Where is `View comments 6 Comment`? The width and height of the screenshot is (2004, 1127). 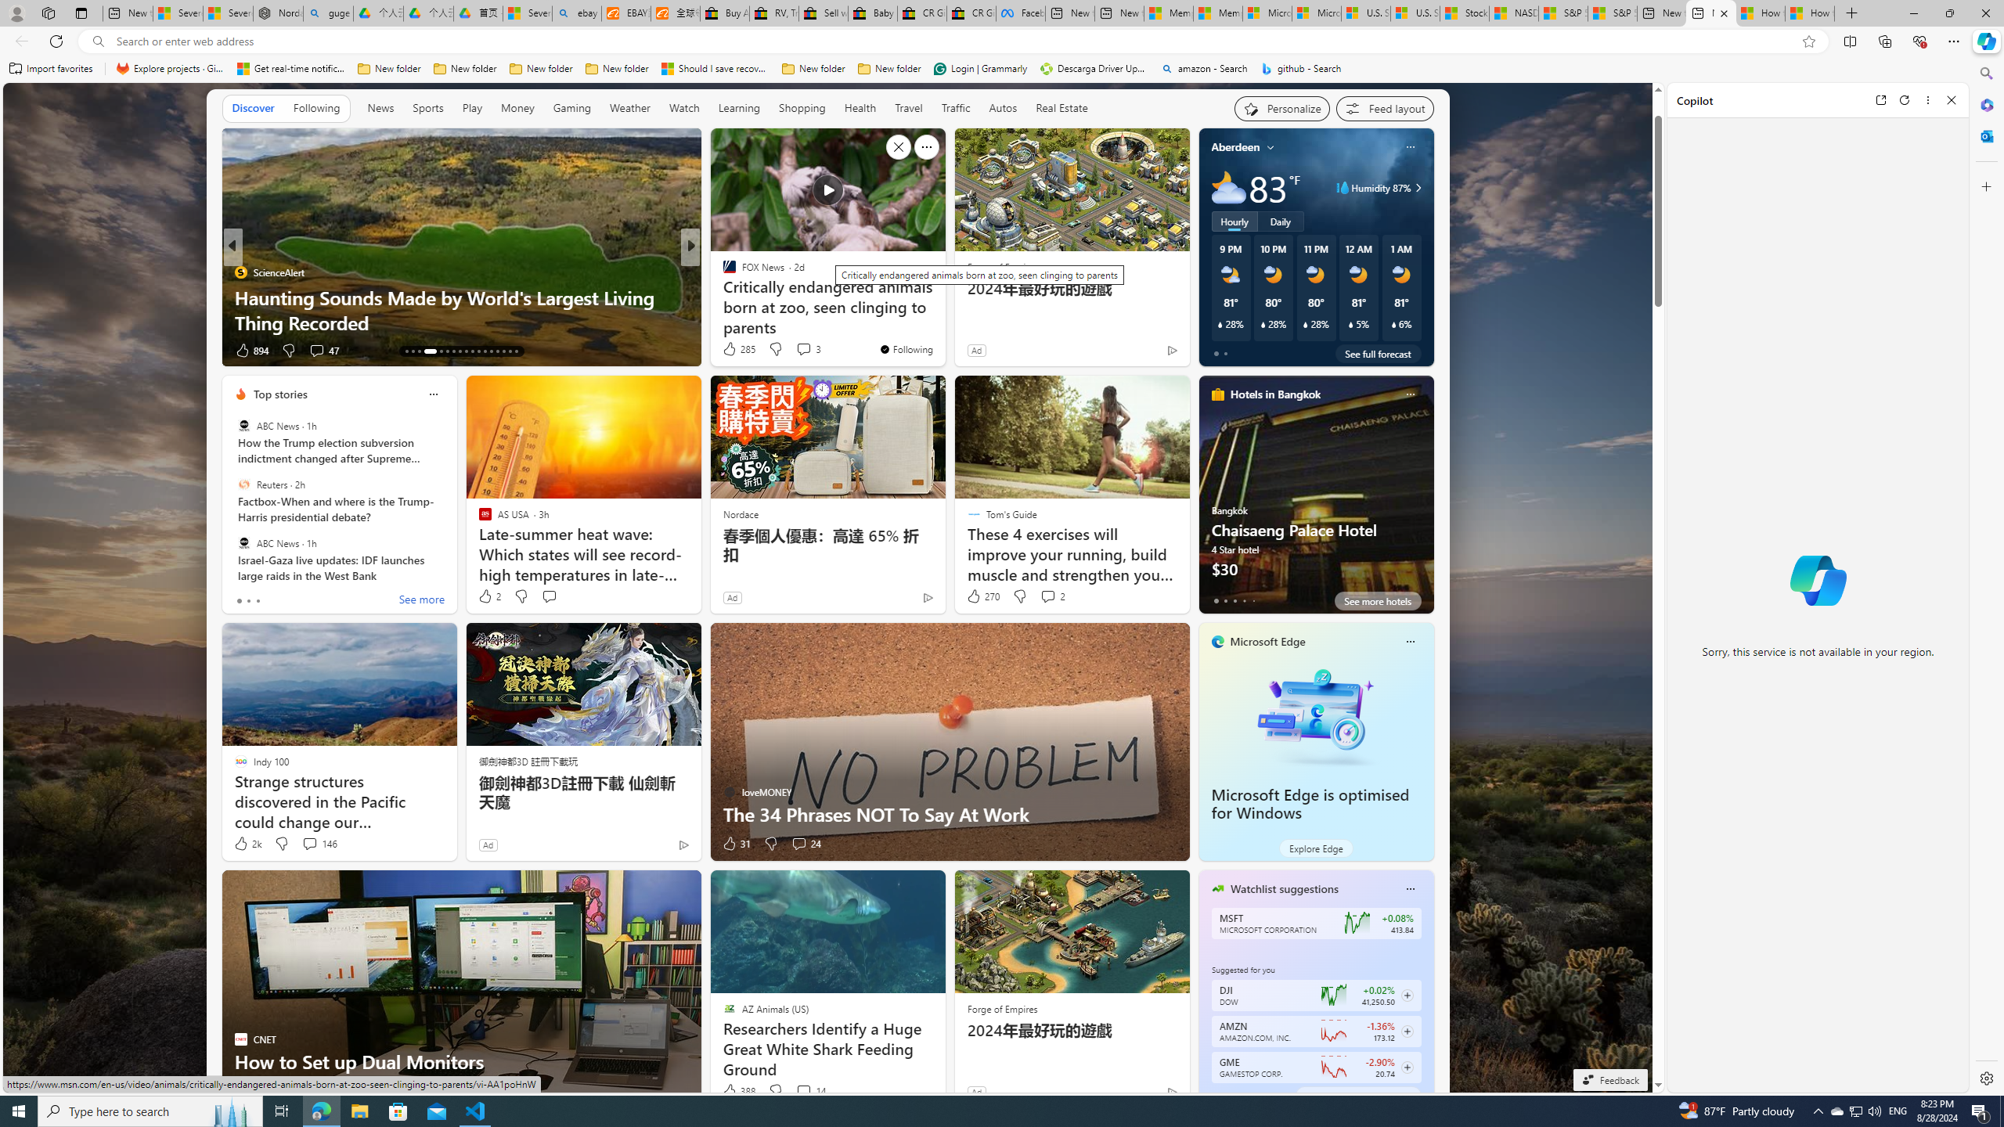
View comments 6 Comment is located at coordinates (803, 351).